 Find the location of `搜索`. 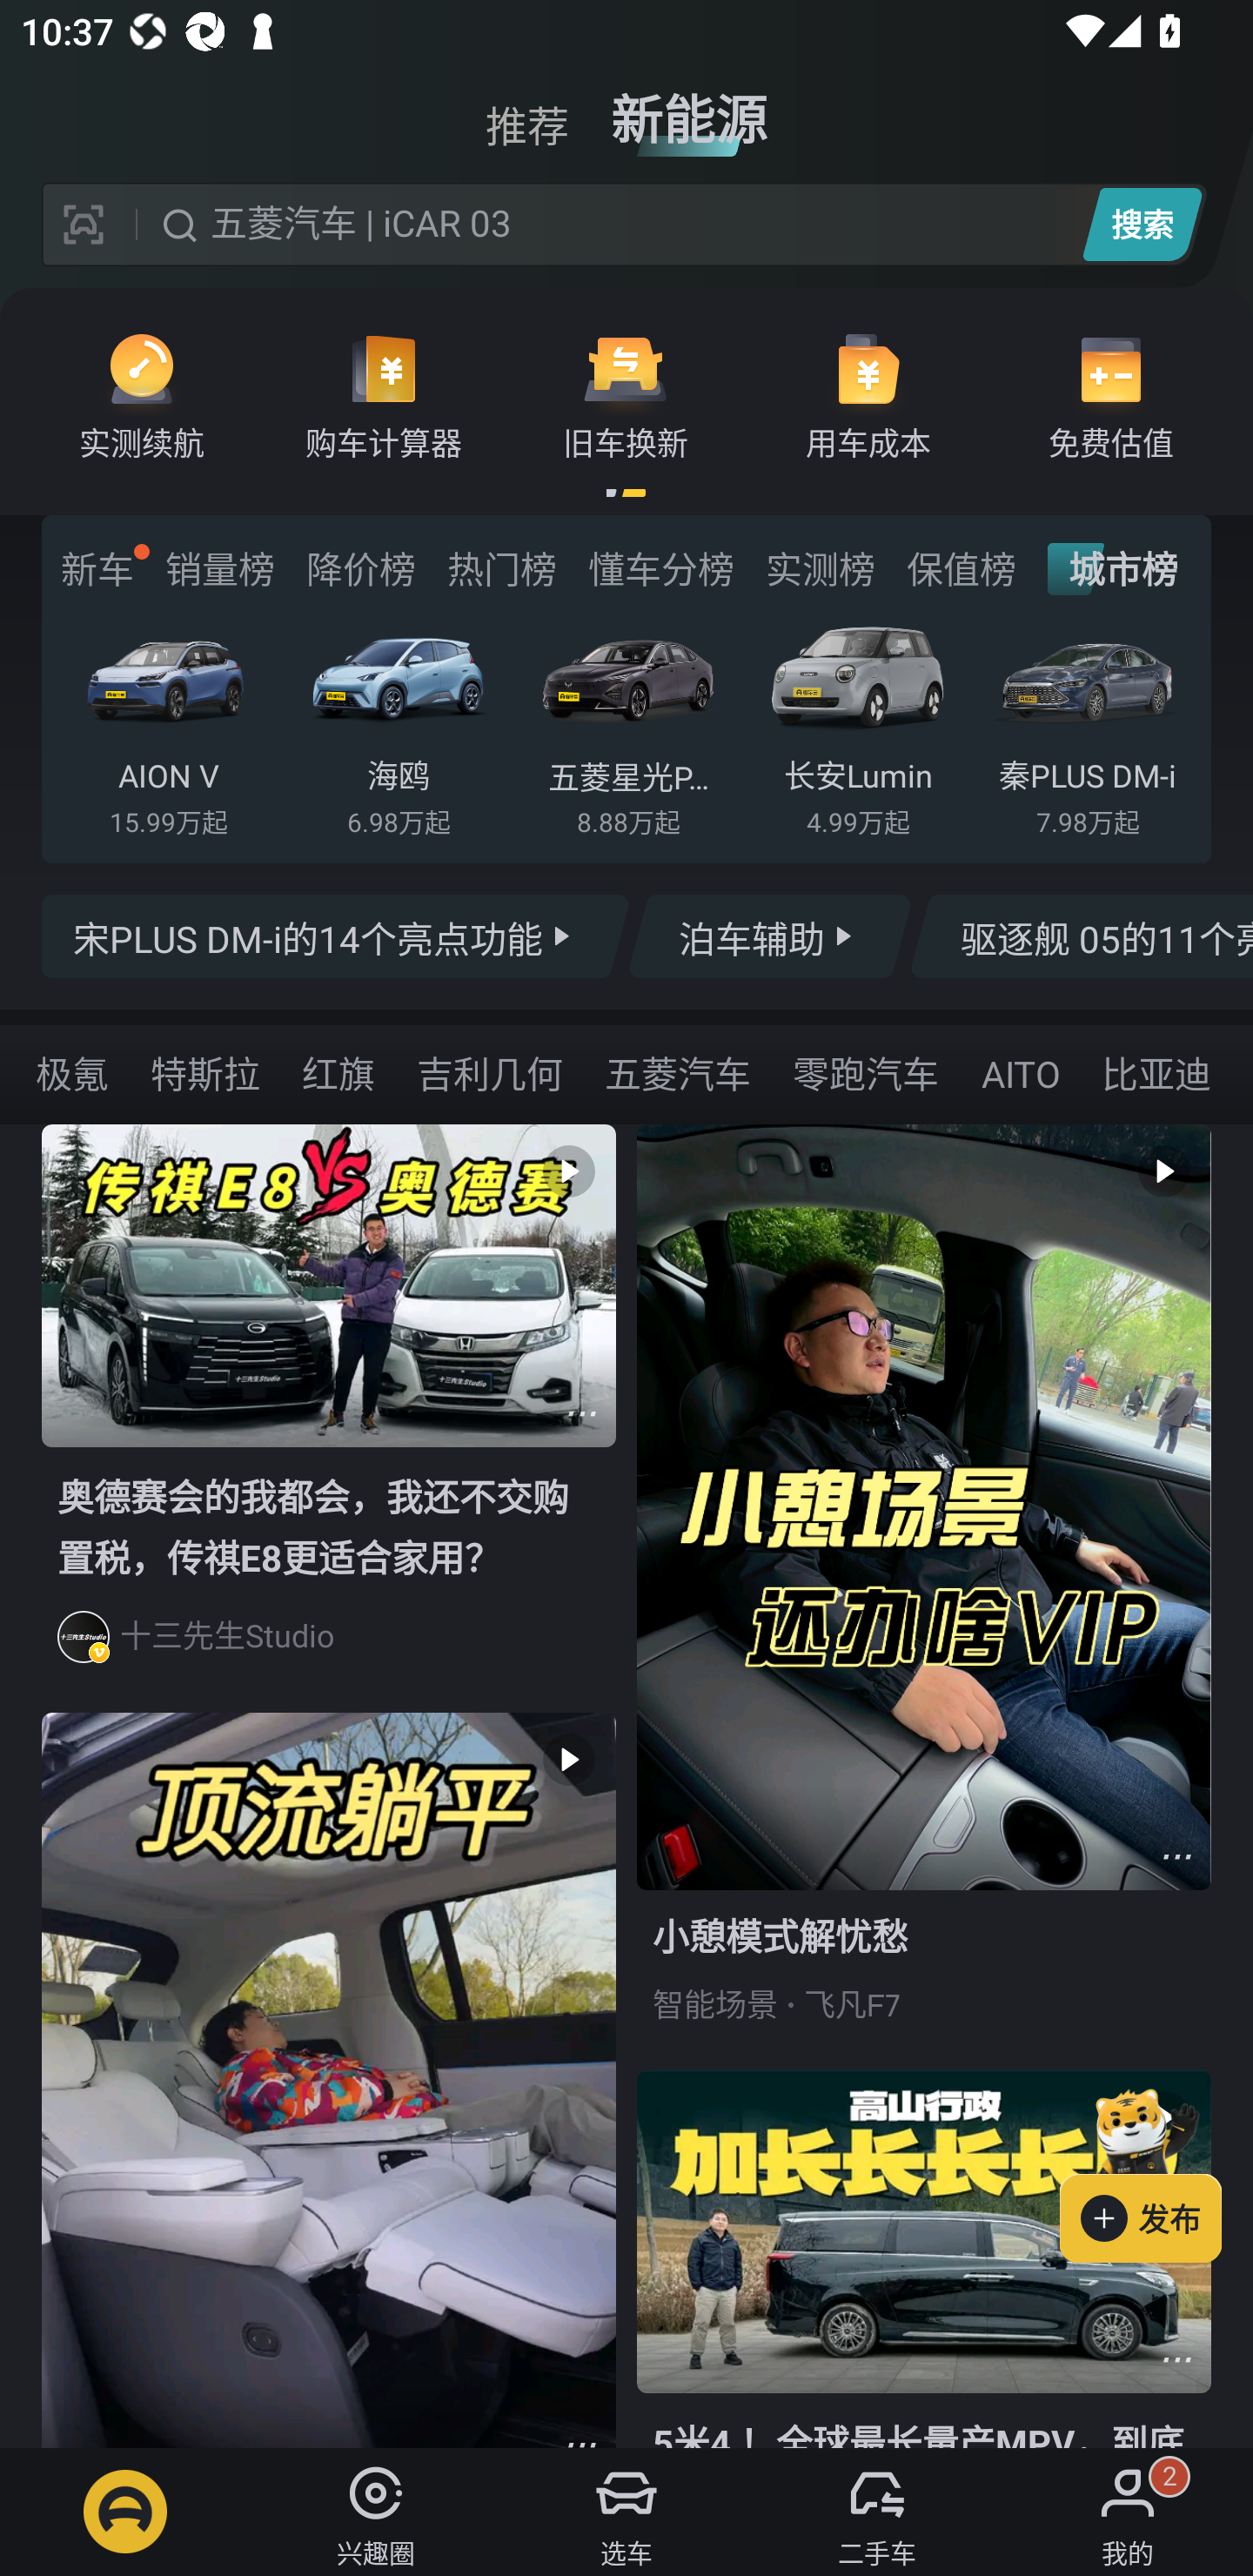

搜索 is located at coordinates (1142, 224).